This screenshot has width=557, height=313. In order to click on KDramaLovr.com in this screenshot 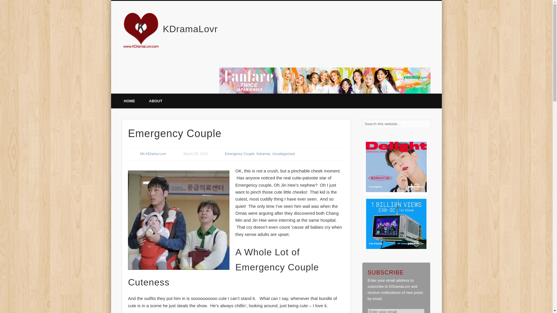, I will do `click(129, 100)`.